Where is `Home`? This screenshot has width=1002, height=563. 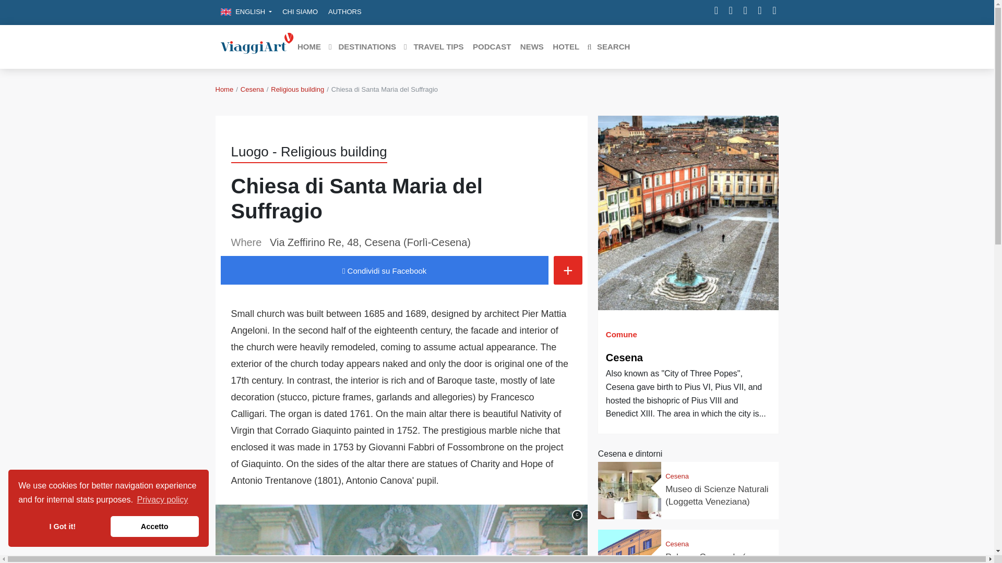 Home is located at coordinates (224, 90).